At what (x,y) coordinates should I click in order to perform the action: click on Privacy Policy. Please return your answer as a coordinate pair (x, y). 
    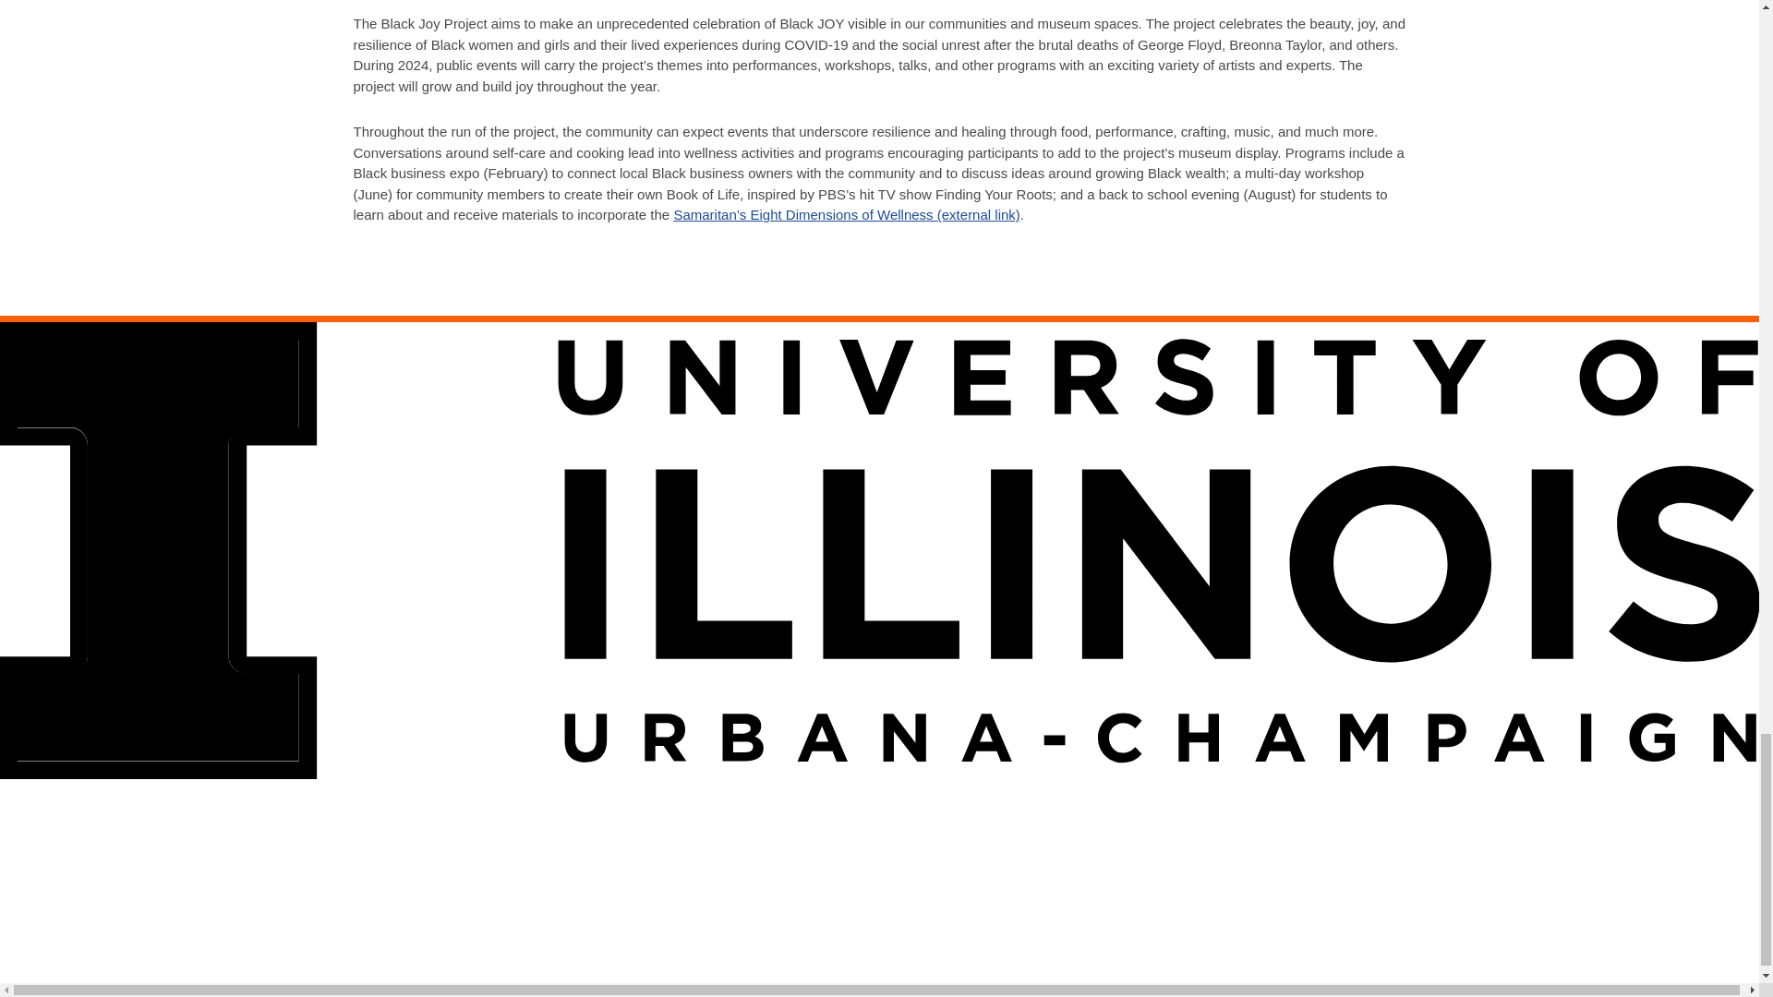
    Looking at the image, I should click on (161, 969).